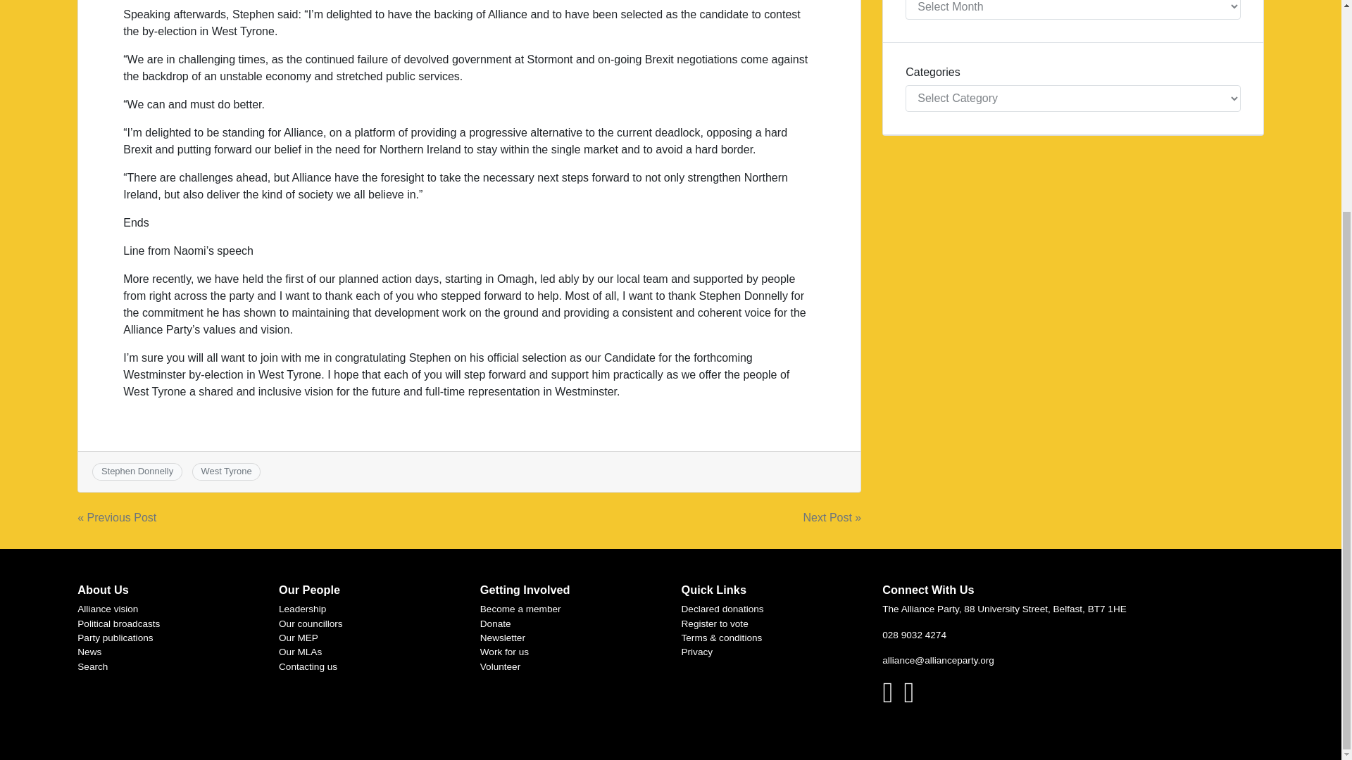 The width and height of the screenshot is (1352, 760). I want to click on Privacy, so click(697, 652).